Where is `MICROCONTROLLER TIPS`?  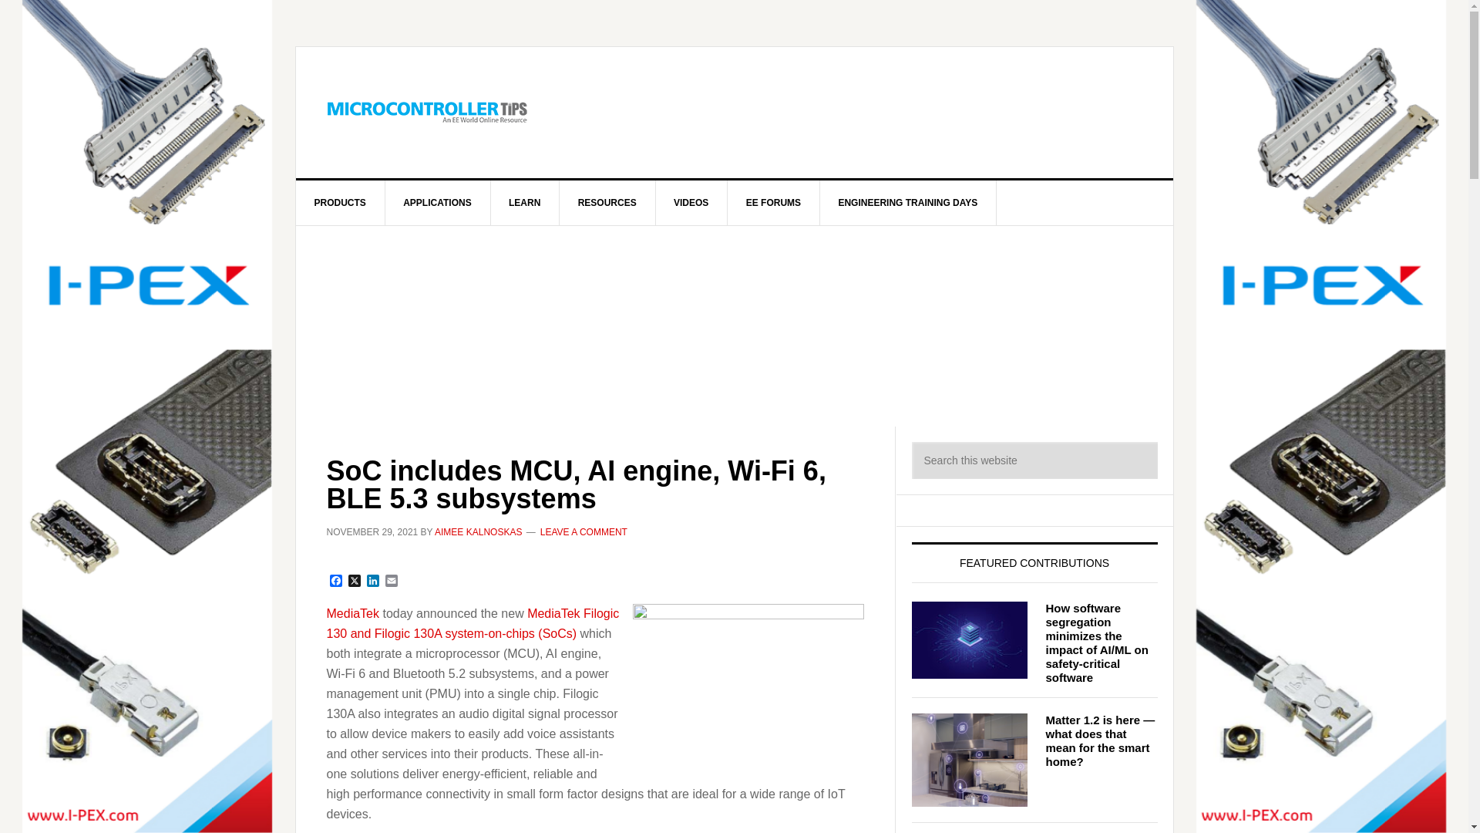 MICROCONTROLLER TIPS is located at coordinates (427, 113).